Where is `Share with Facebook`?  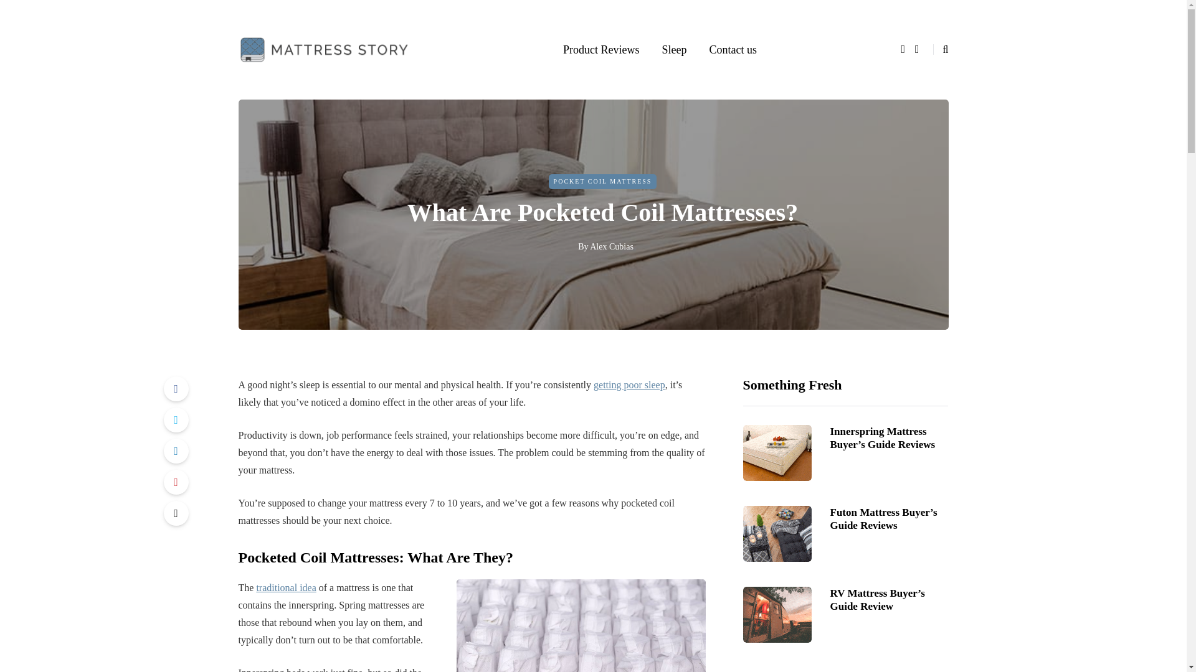 Share with Facebook is located at coordinates (175, 388).